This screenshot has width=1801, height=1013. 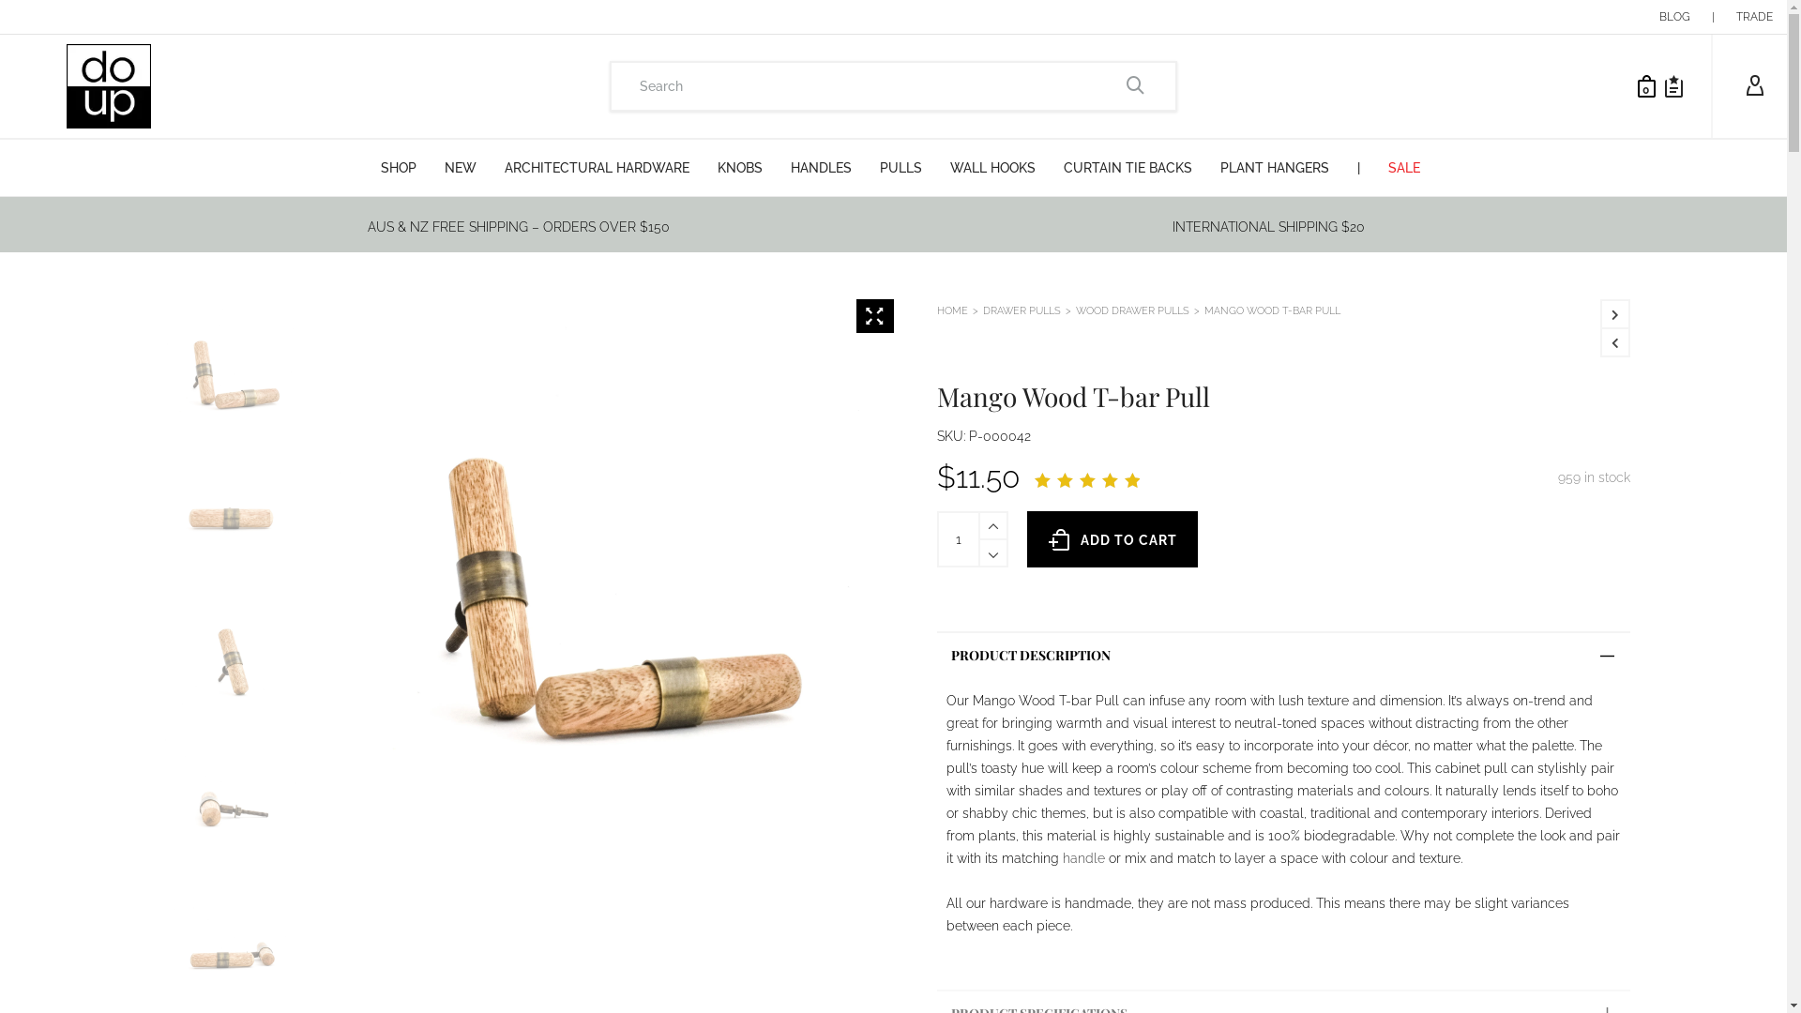 I want to click on ARCHITECTURAL HARDWARE, so click(x=597, y=168).